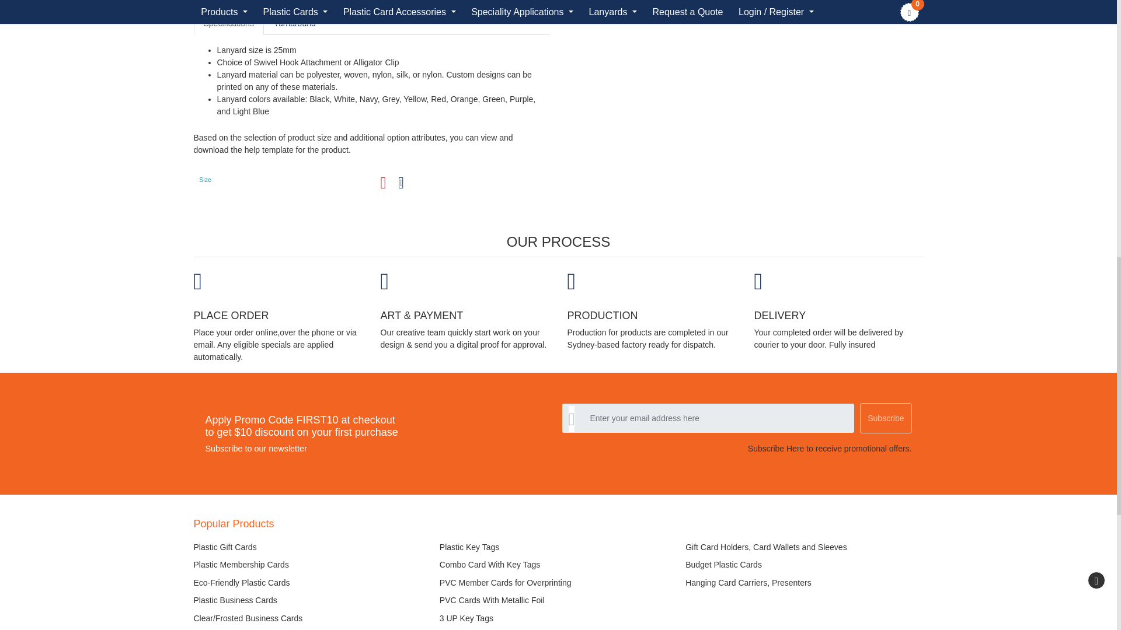 The height and width of the screenshot is (630, 1121). I want to click on Combo Card With Key Tags, so click(558, 562).